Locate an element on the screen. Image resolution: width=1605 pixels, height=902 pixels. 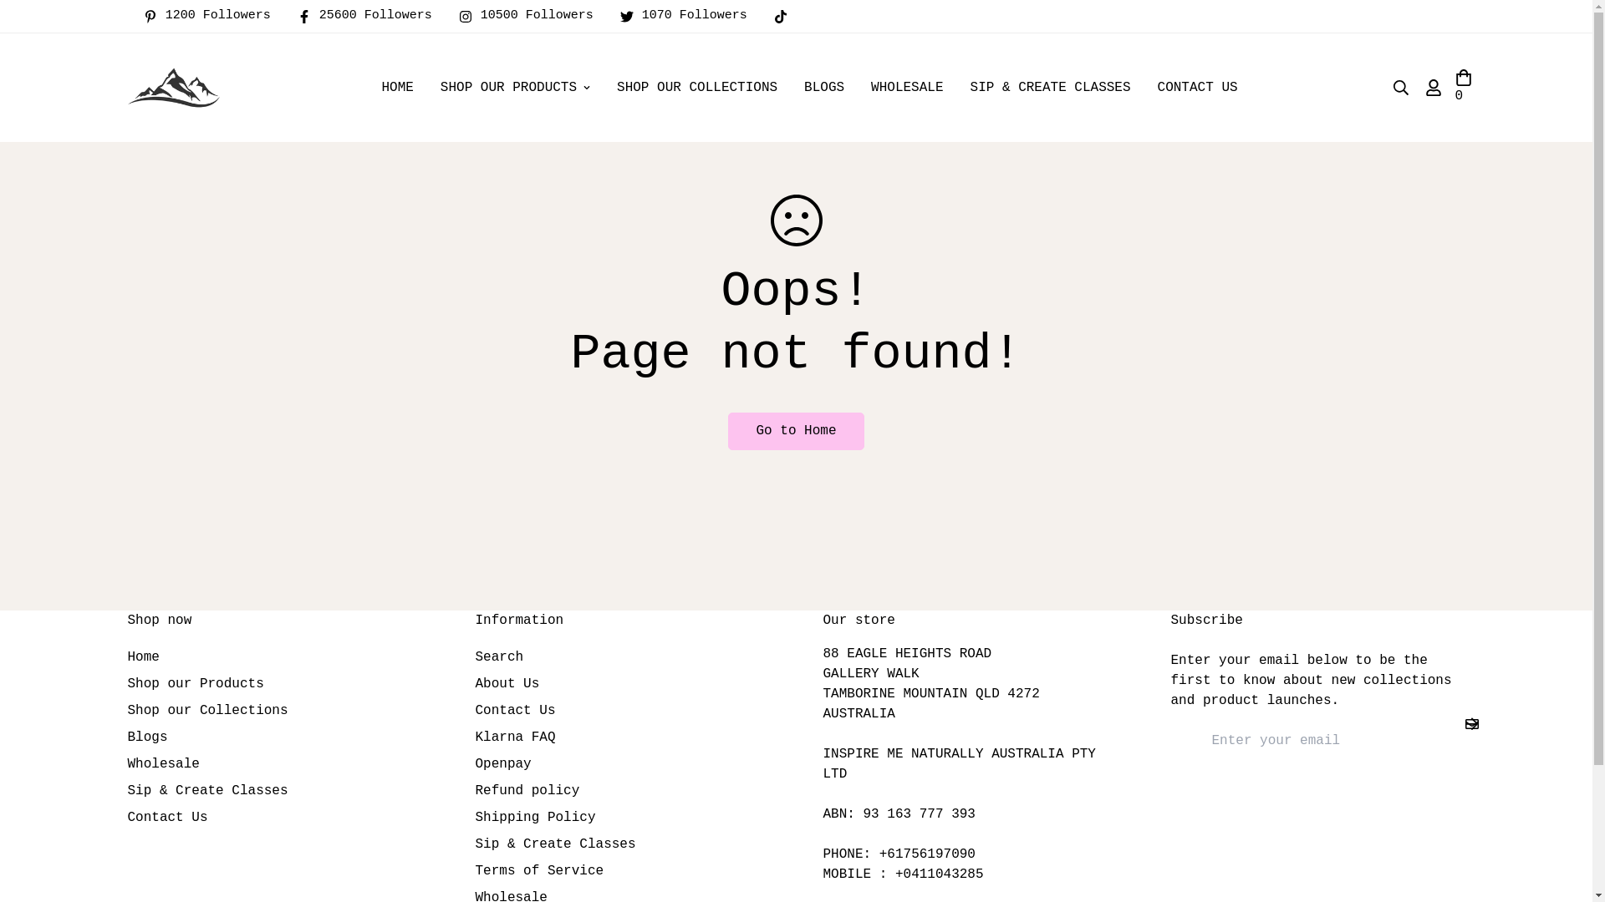
Go to Home is located at coordinates (796, 431).